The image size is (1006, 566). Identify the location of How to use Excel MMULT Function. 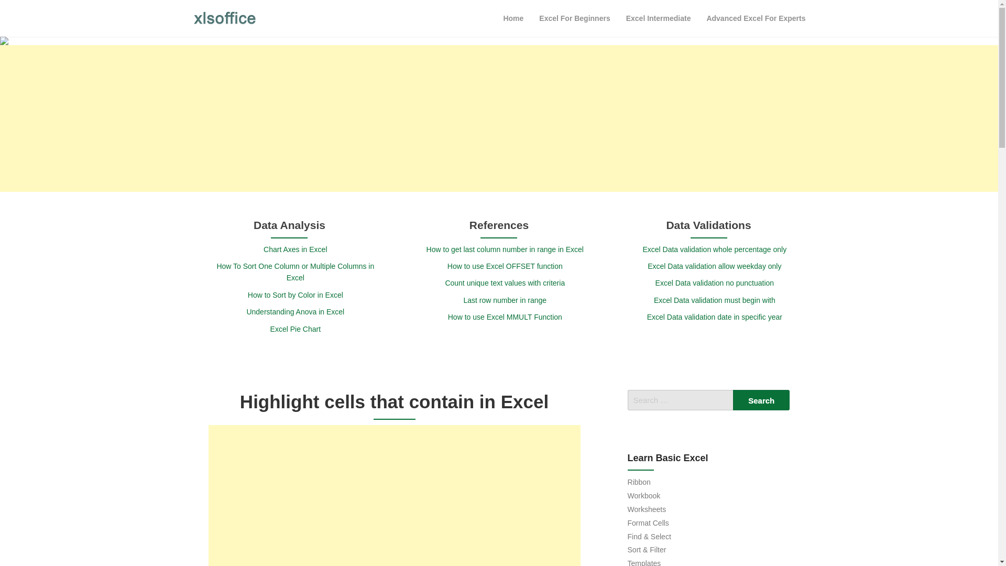
(505, 317).